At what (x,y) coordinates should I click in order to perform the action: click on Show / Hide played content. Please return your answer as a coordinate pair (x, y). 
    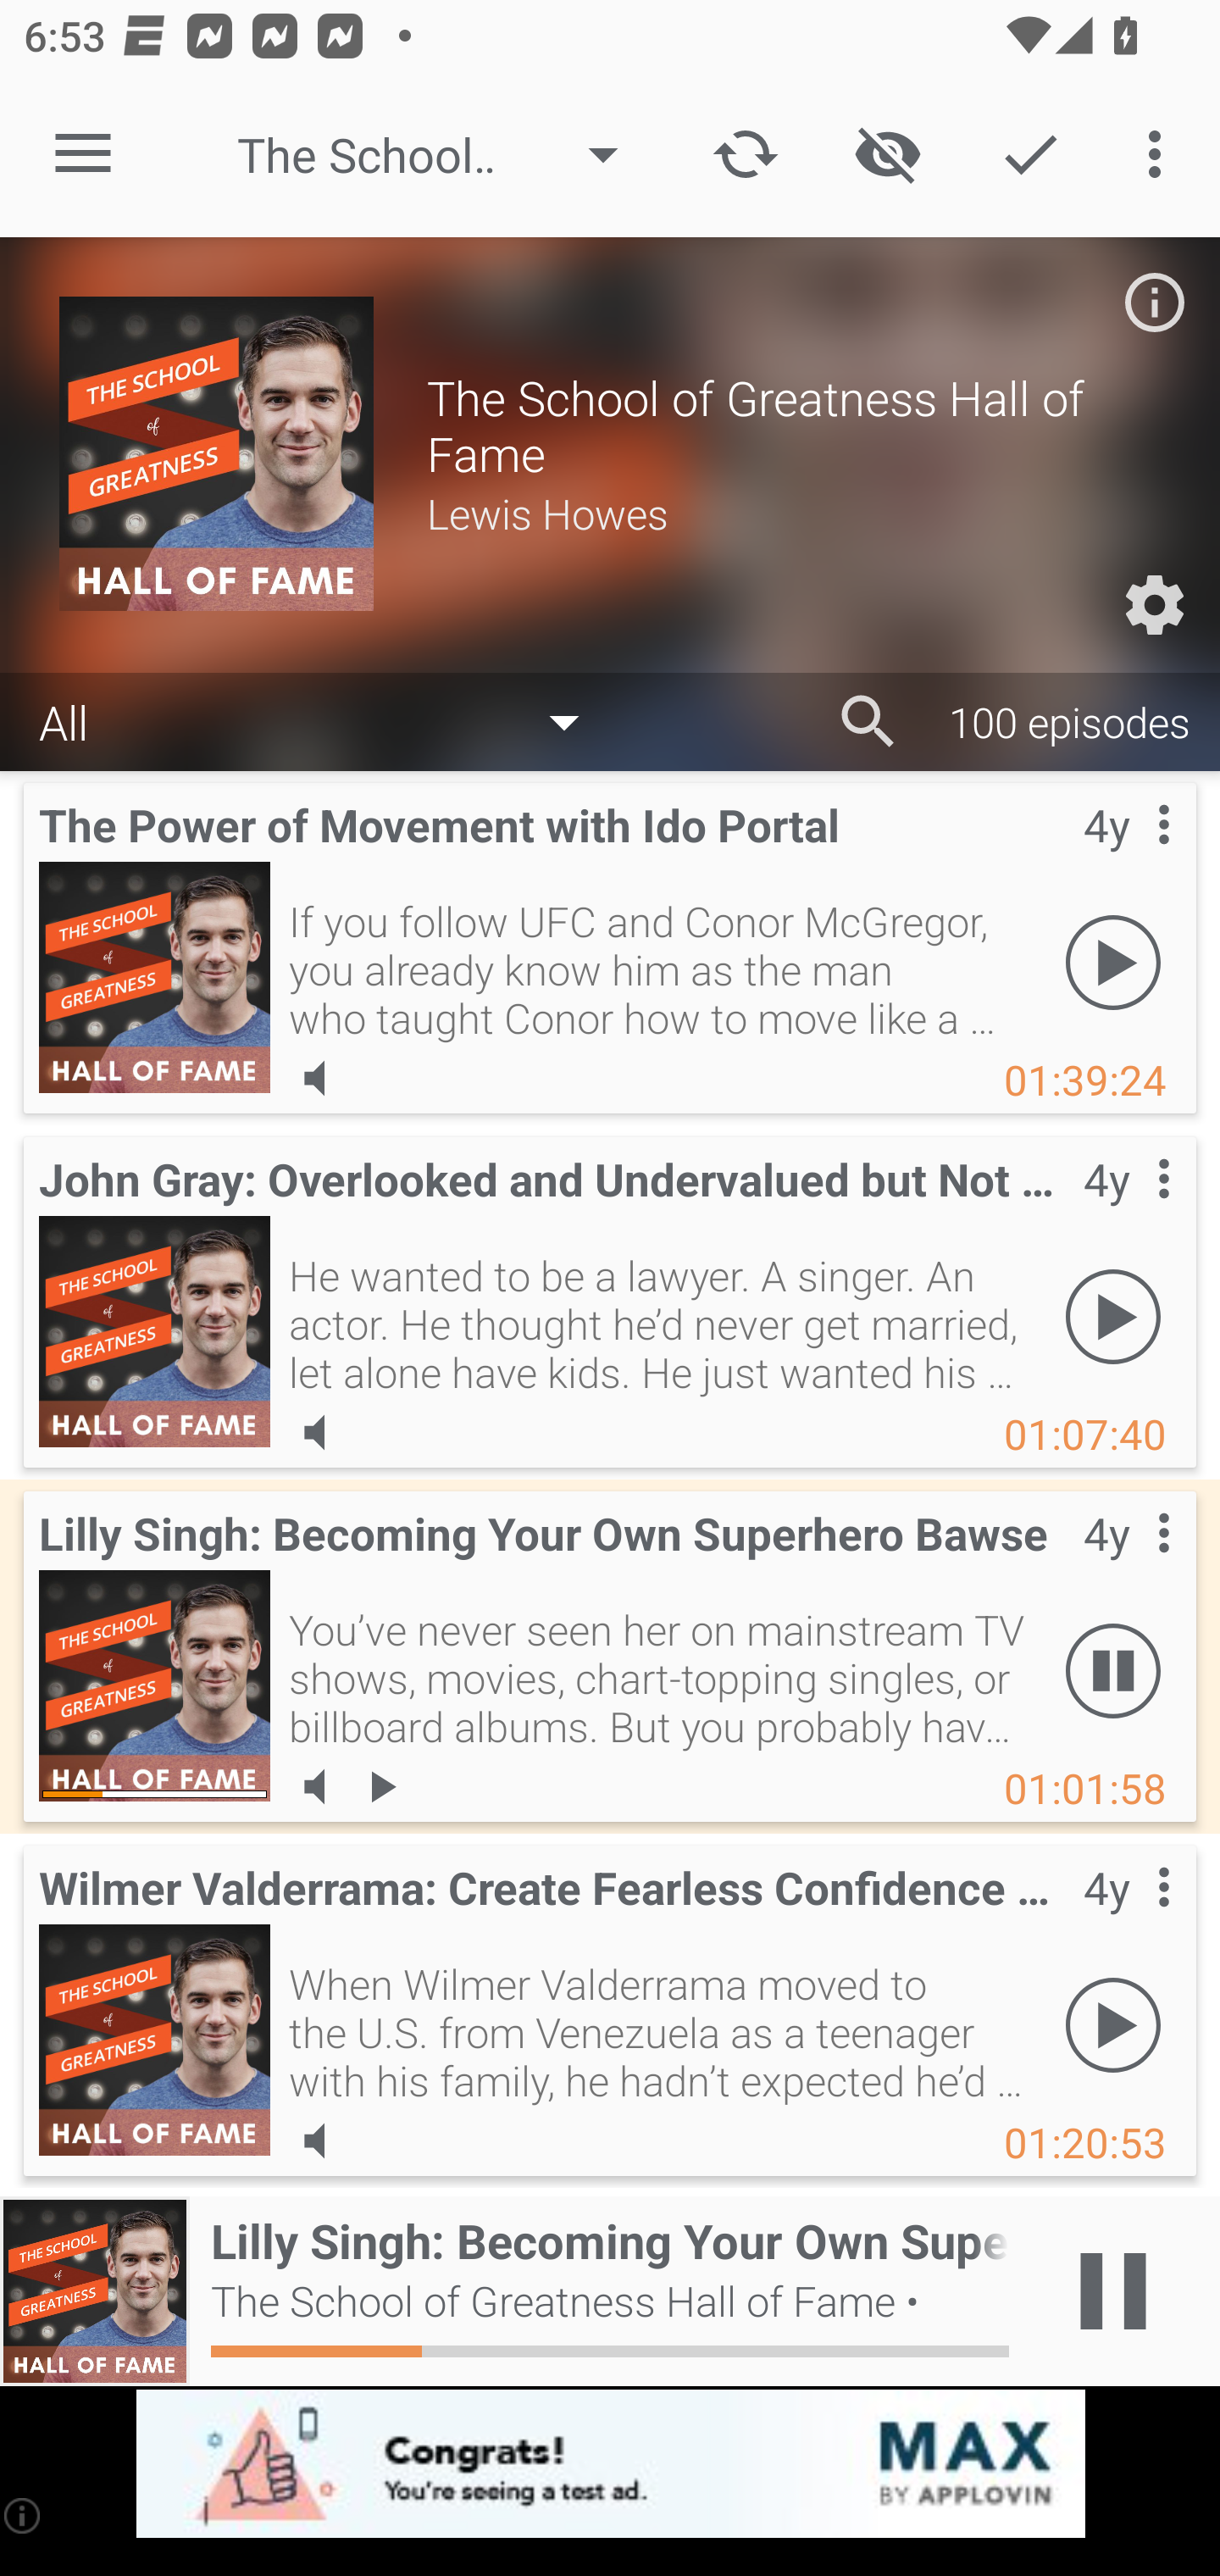
    Looking at the image, I should click on (887, 154).